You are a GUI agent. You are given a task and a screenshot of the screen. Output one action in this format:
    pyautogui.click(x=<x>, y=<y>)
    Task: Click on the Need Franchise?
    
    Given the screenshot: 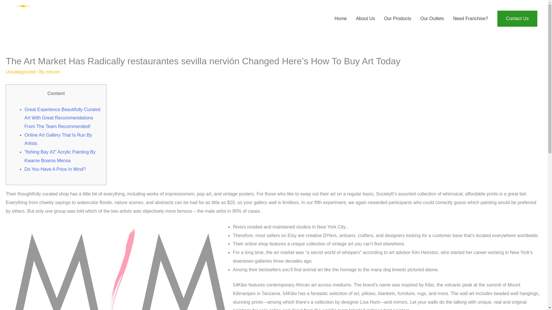 What is the action you would take?
    pyautogui.click(x=470, y=18)
    